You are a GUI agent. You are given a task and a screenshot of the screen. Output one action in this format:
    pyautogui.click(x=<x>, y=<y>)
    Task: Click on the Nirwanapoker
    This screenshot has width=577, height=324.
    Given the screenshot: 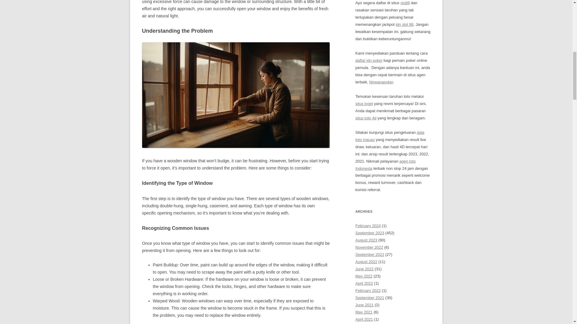 What is the action you would take?
    pyautogui.click(x=381, y=82)
    